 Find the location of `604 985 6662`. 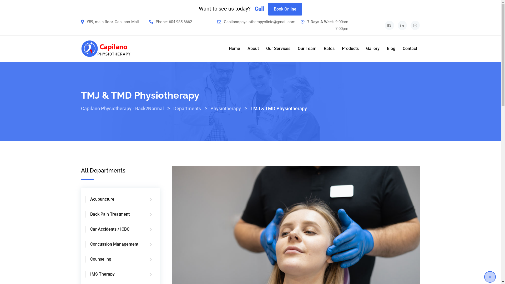

604 985 6662 is located at coordinates (180, 25).